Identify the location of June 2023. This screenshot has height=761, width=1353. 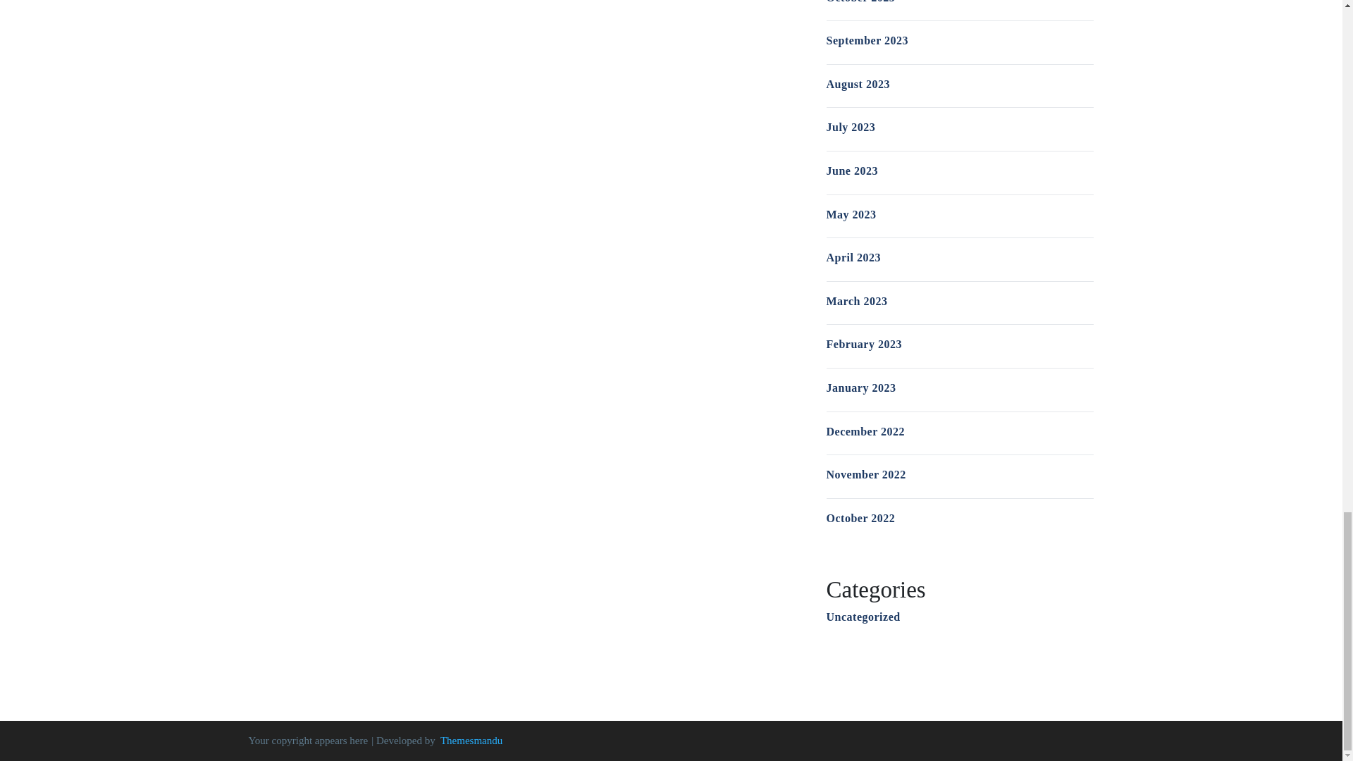
(851, 171).